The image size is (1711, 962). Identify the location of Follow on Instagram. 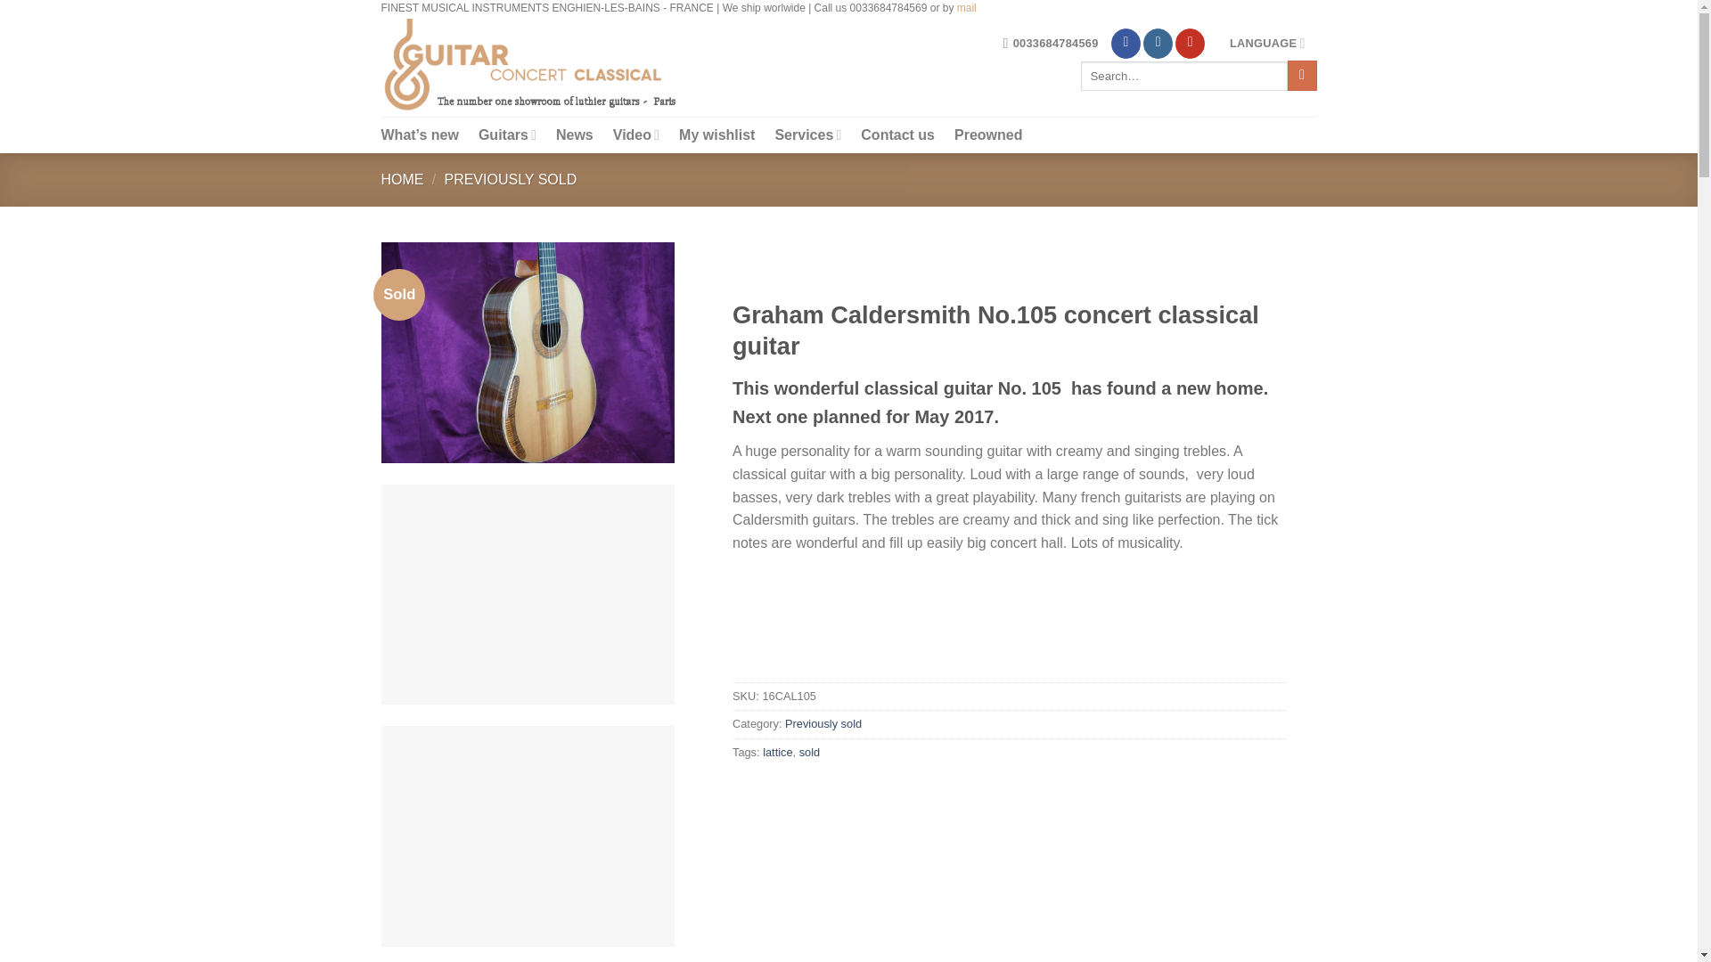
(1157, 43).